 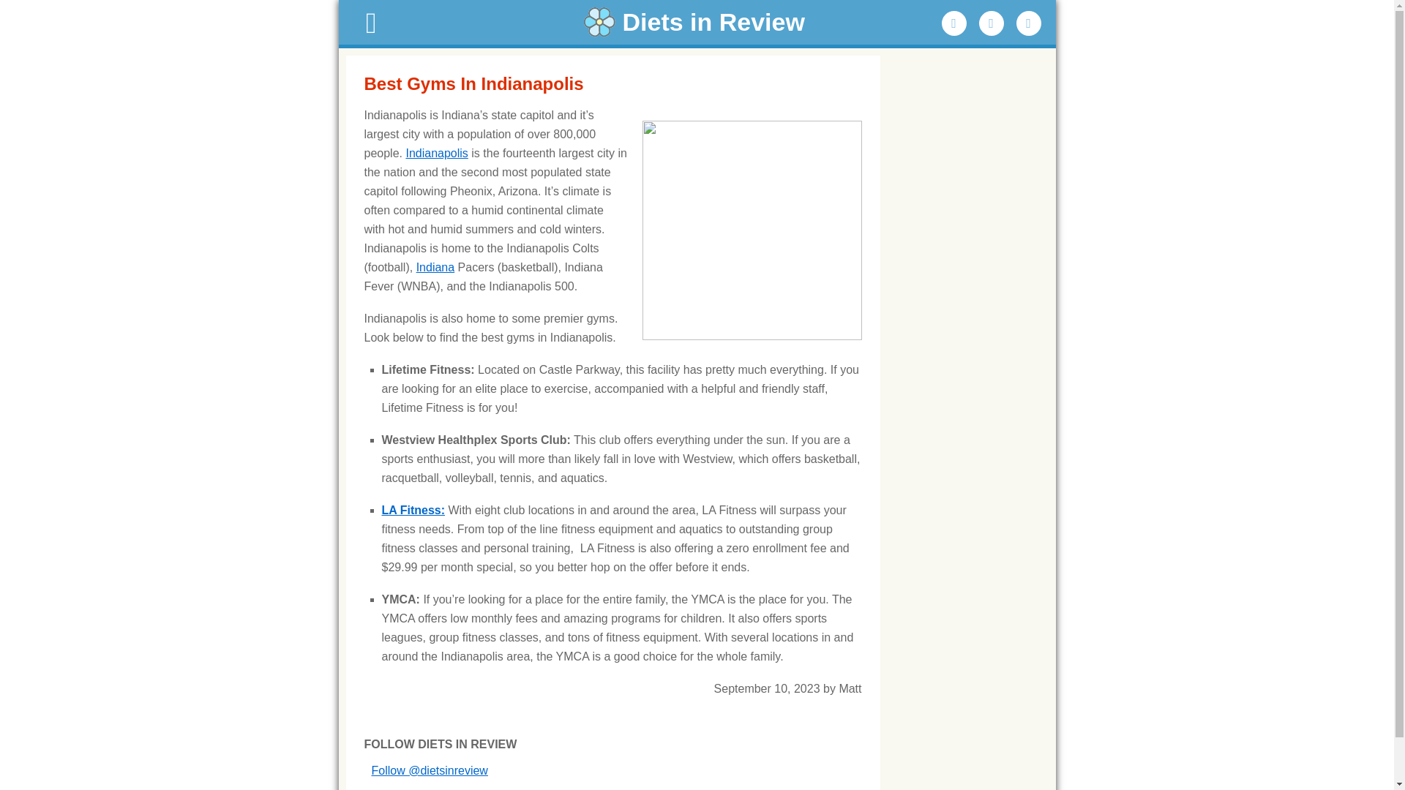 What do you see at coordinates (697, 22) in the screenshot?
I see `Diets in Review` at bounding box center [697, 22].